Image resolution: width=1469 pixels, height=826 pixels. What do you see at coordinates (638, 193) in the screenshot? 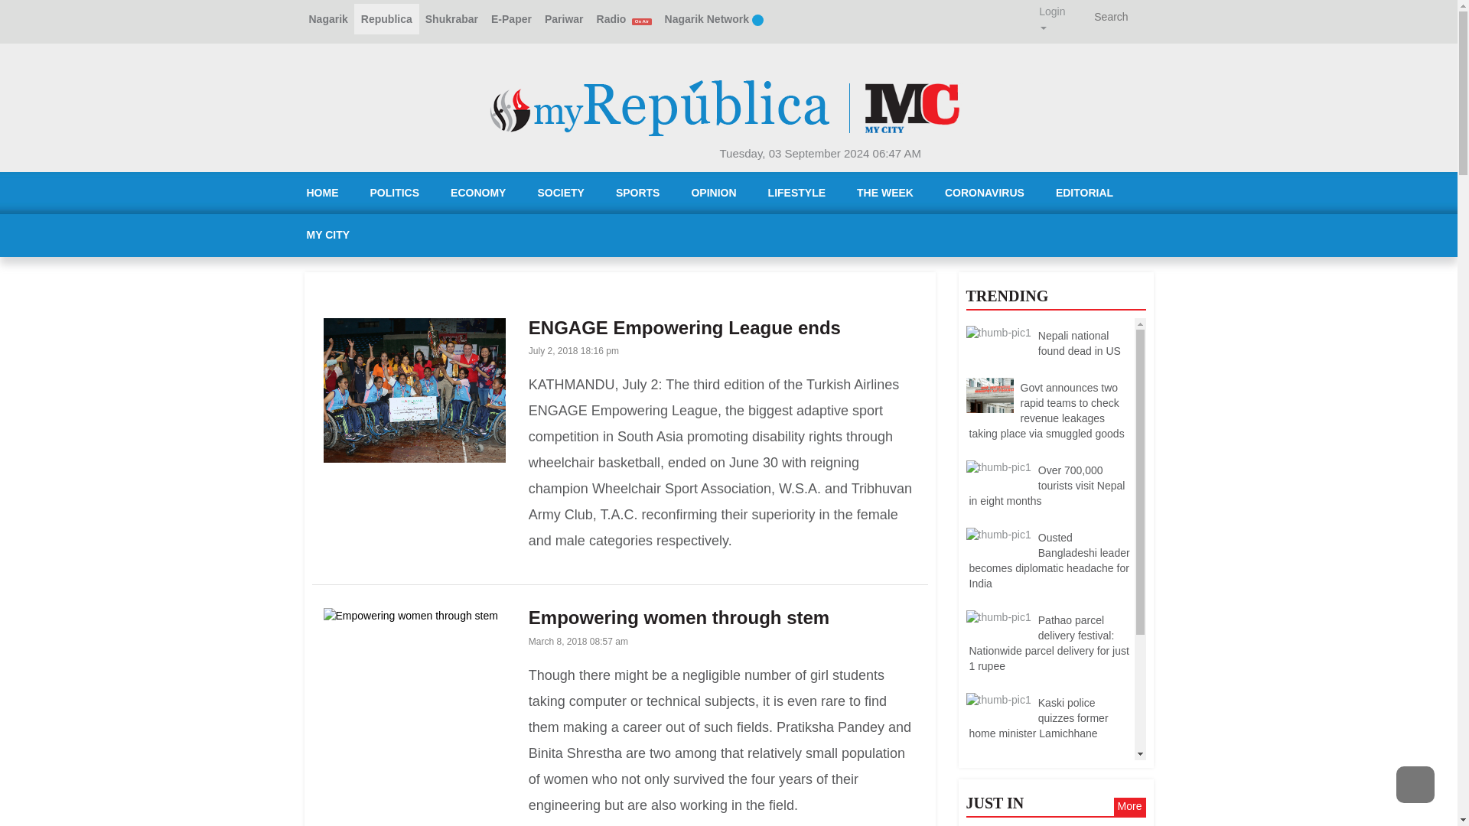
I see `SPORTS` at bounding box center [638, 193].